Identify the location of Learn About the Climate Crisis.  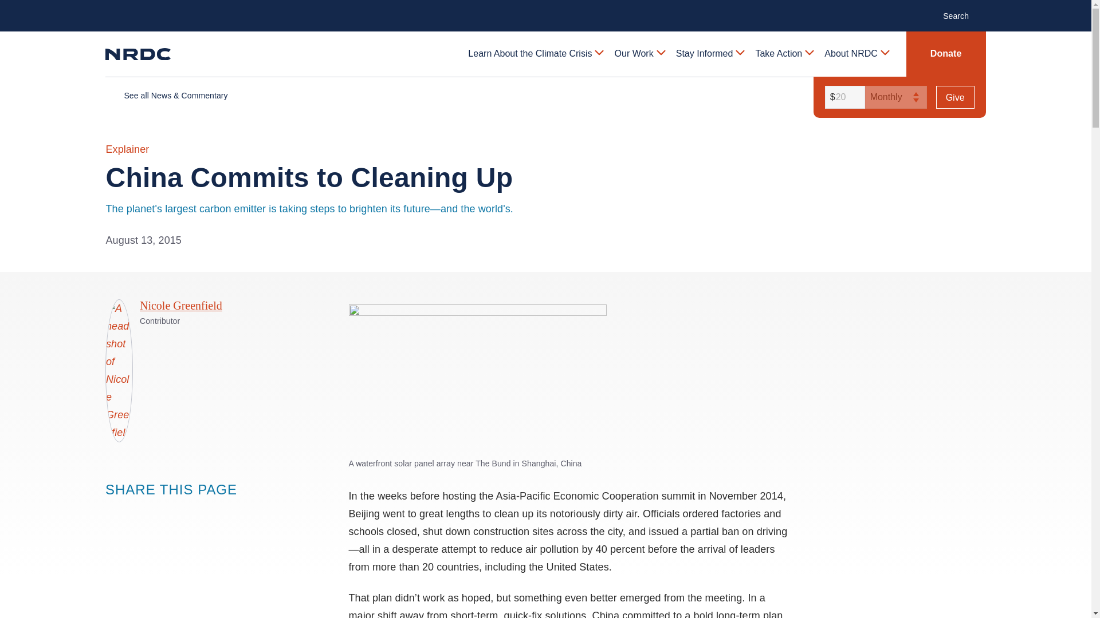
(535, 54).